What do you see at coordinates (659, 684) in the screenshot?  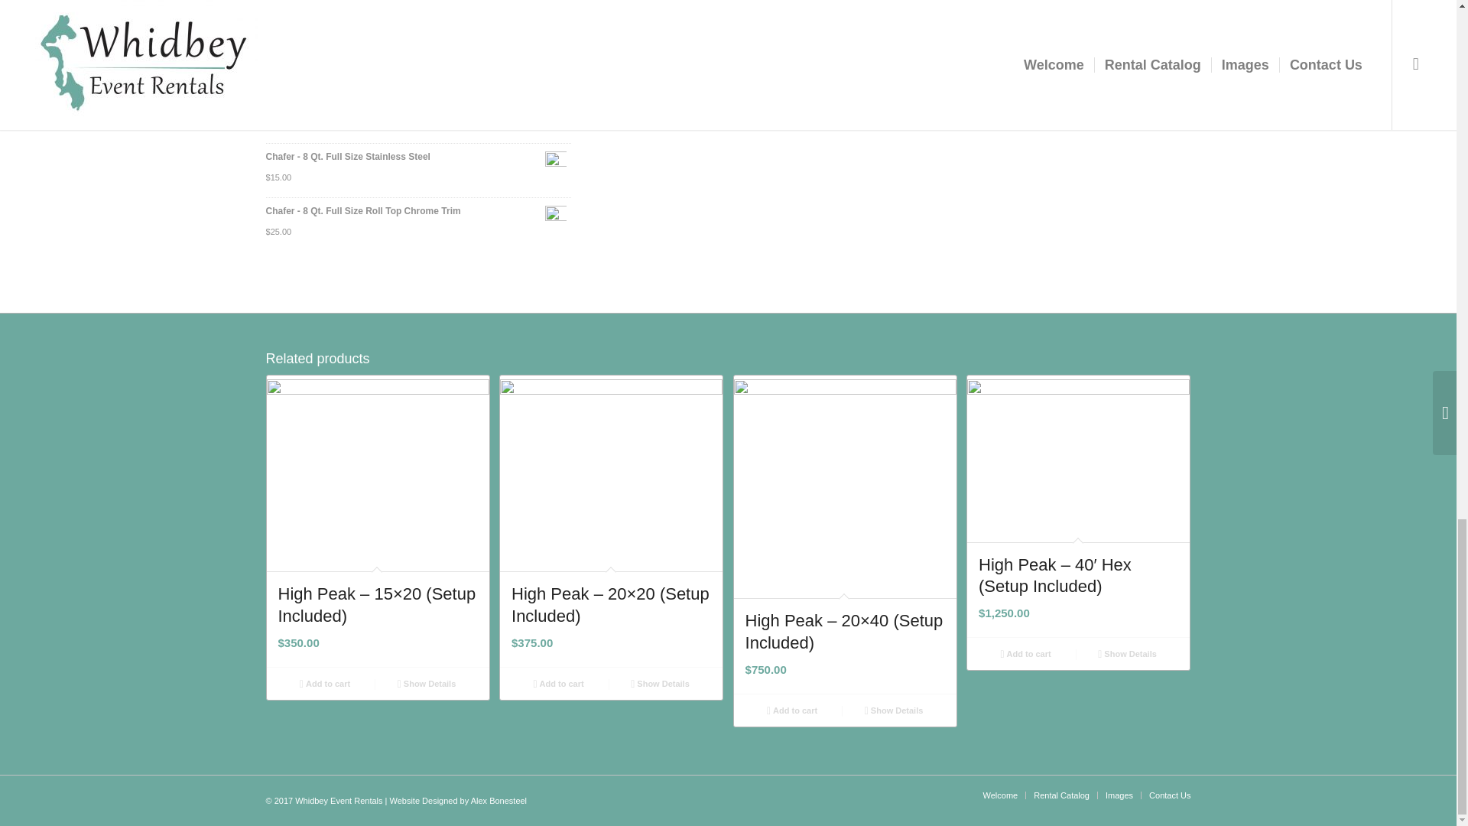 I see `Show Details` at bounding box center [659, 684].